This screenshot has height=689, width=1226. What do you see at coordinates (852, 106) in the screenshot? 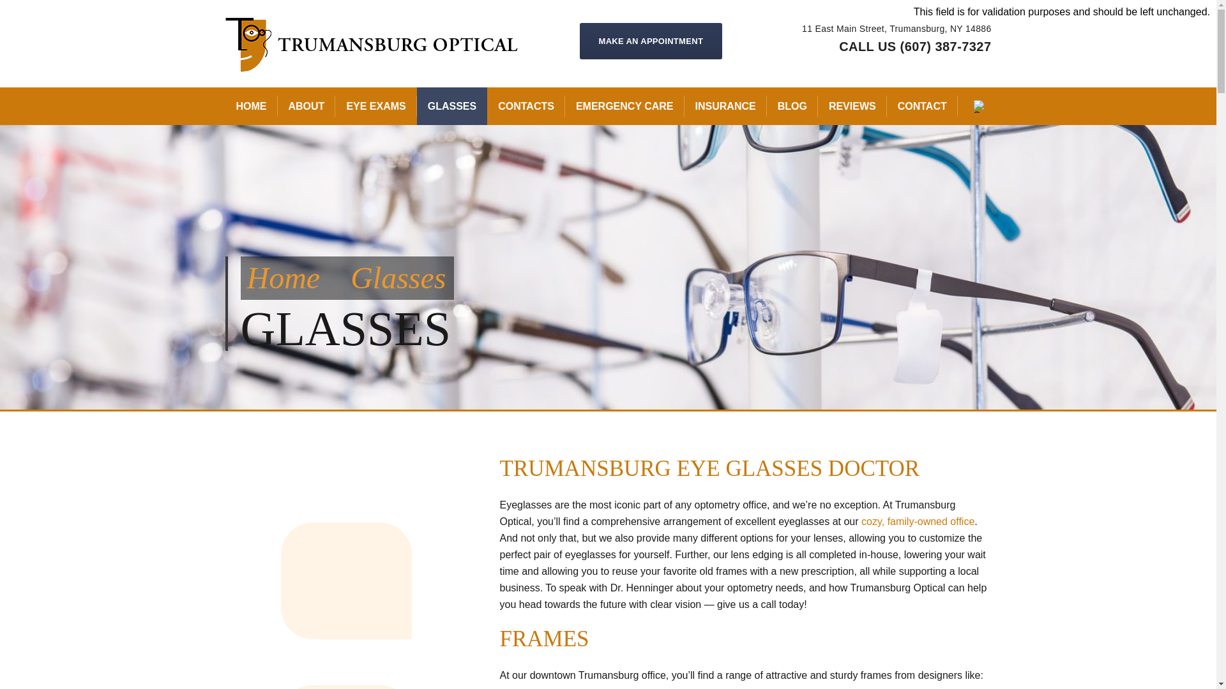
I see `REVIEWS` at bounding box center [852, 106].